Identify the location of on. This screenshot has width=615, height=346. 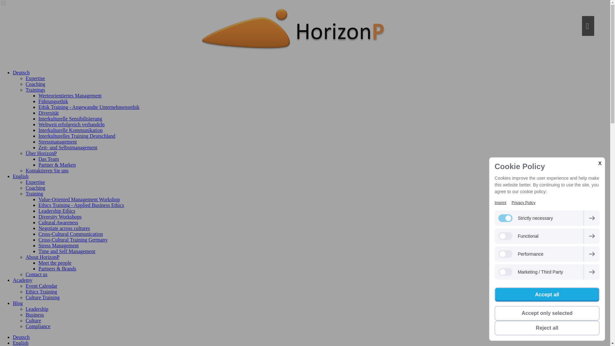
(3, 3).